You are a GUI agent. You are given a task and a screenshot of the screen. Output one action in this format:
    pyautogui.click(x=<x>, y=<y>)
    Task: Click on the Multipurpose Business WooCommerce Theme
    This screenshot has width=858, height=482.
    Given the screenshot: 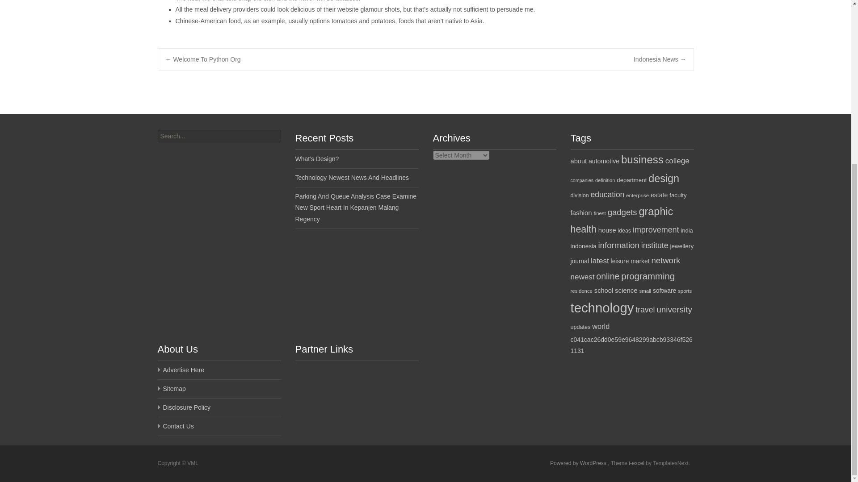 What is the action you would take?
    pyautogui.click(x=637, y=463)
    